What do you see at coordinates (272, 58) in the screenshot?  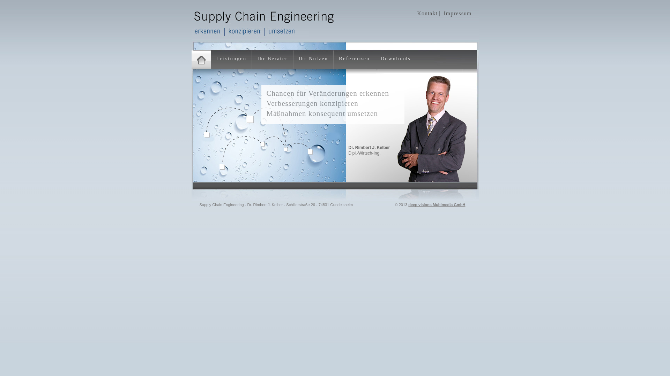 I see `Ihr Berater` at bounding box center [272, 58].